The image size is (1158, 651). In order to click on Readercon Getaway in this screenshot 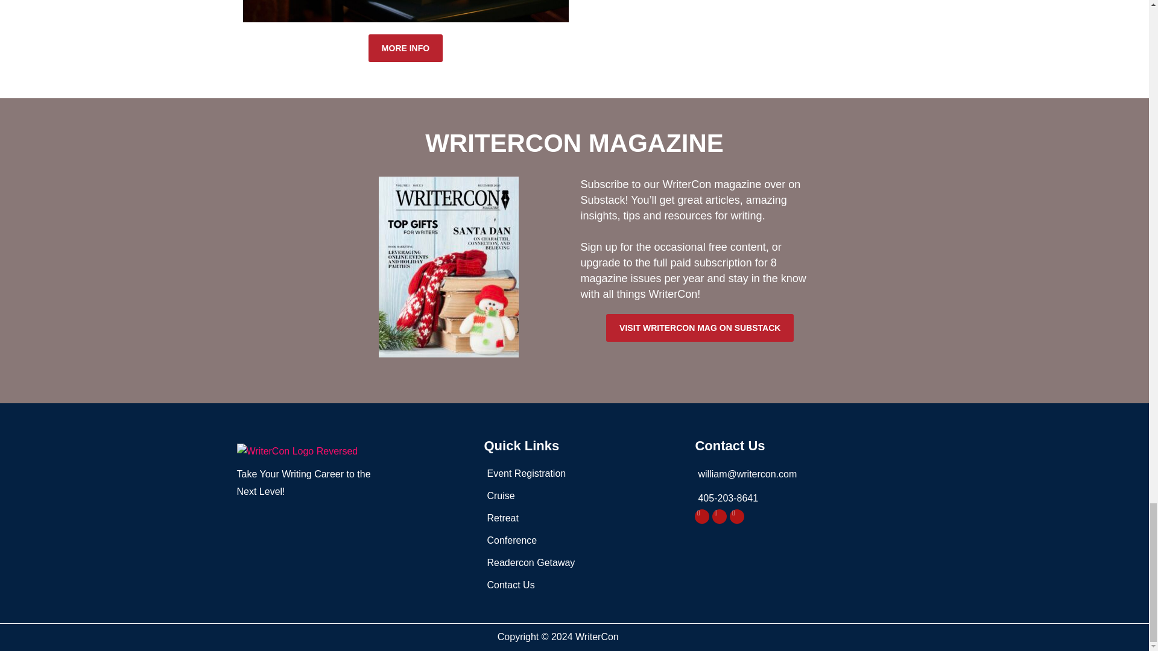, I will do `click(583, 563)`.